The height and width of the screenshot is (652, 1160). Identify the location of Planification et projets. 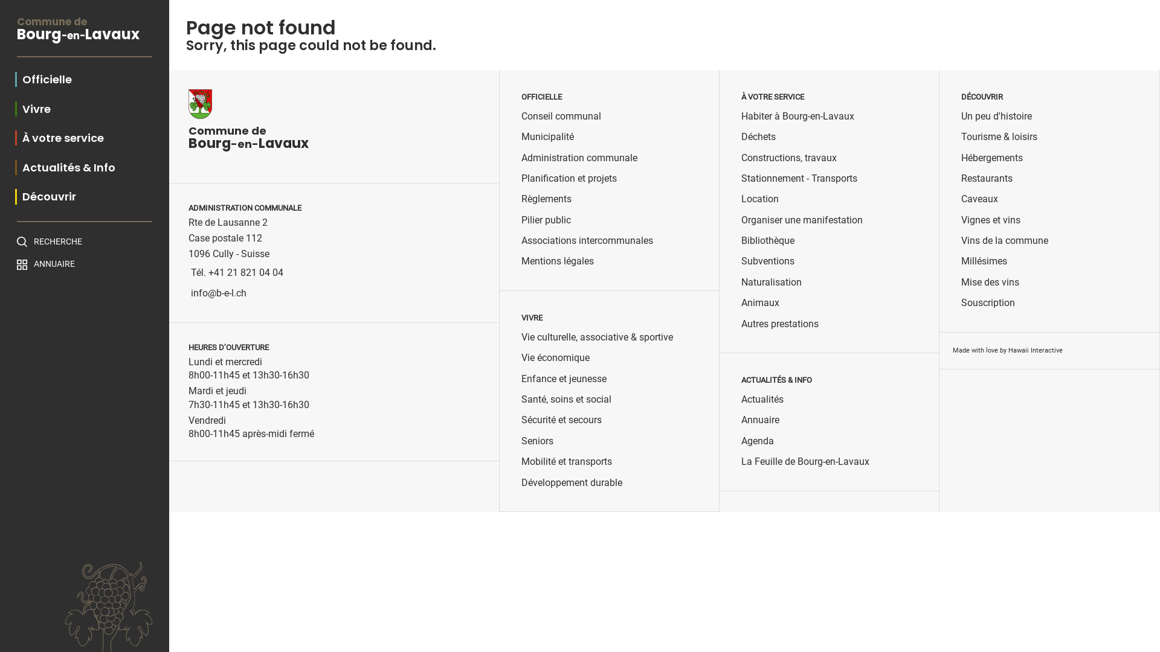
(569, 179).